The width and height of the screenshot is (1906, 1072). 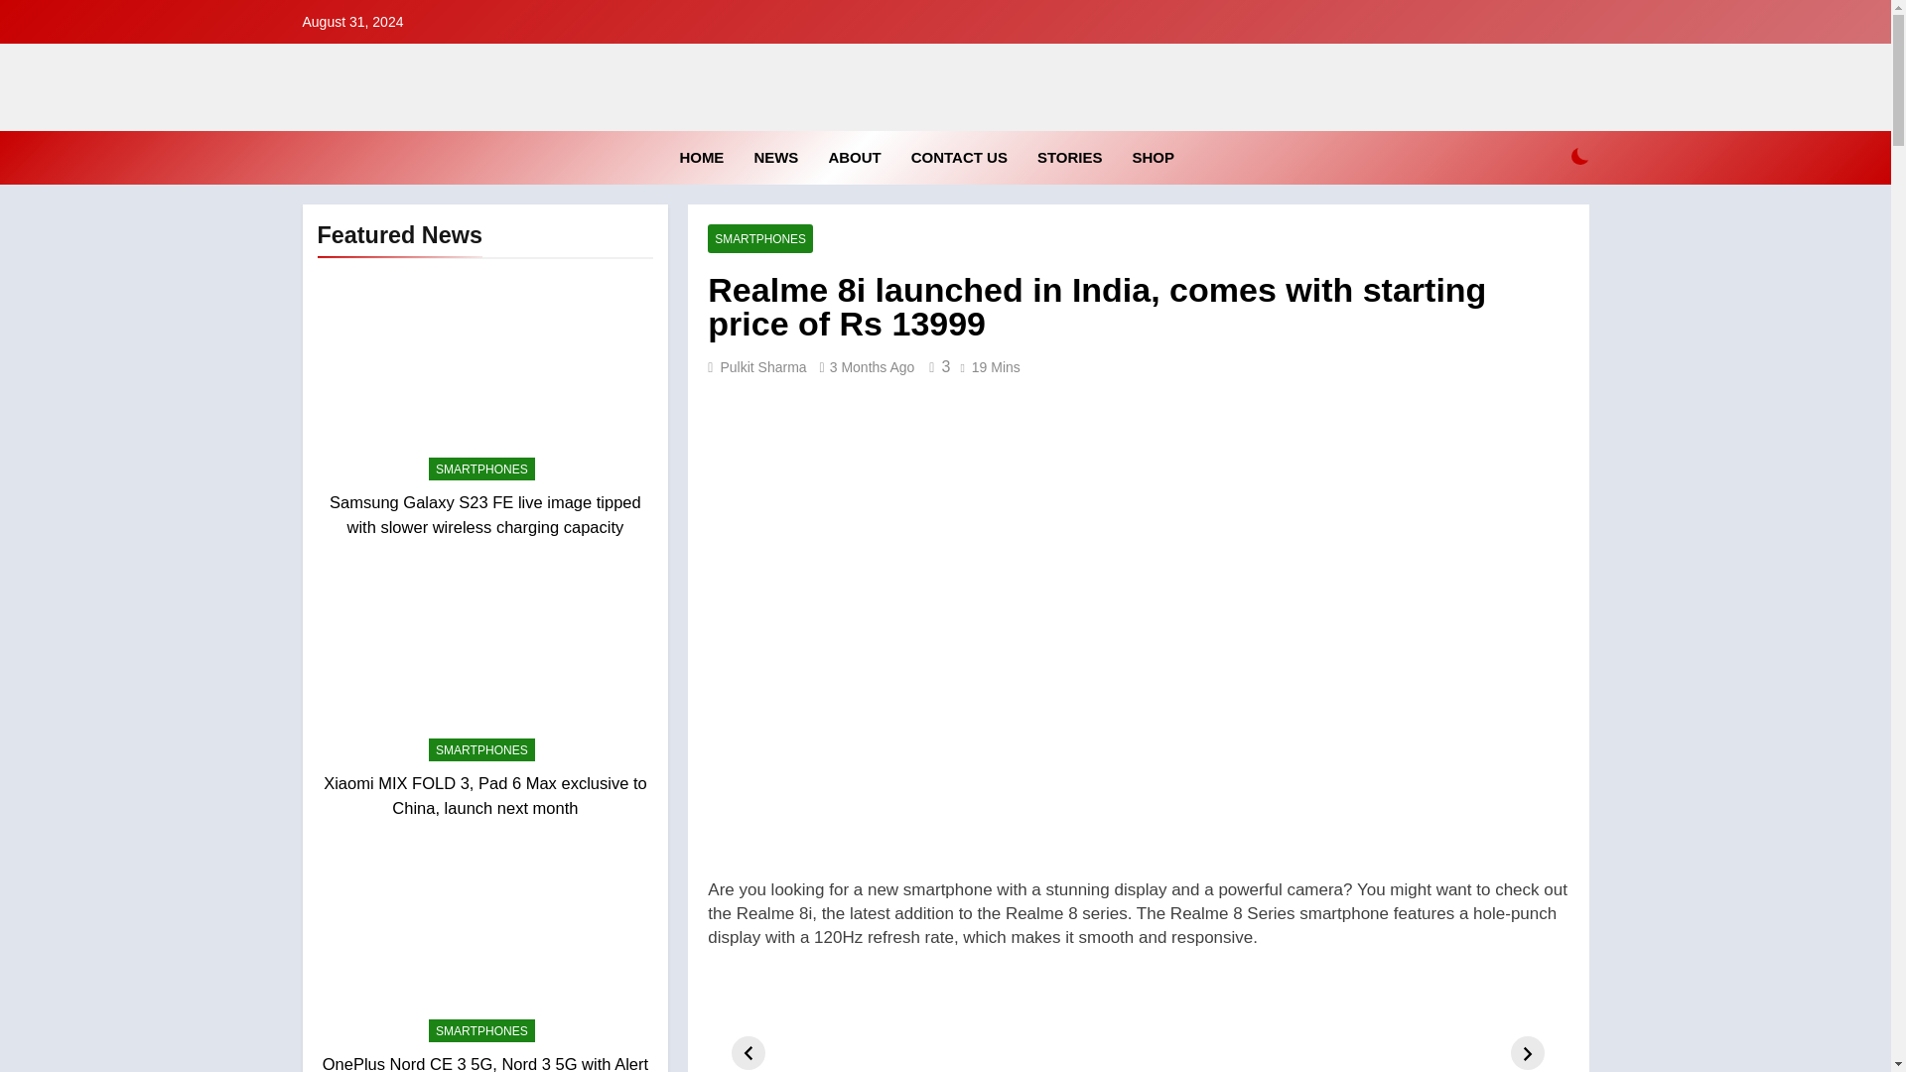 What do you see at coordinates (1580, 157) in the screenshot?
I see `on` at bounding box center [1580, 157].